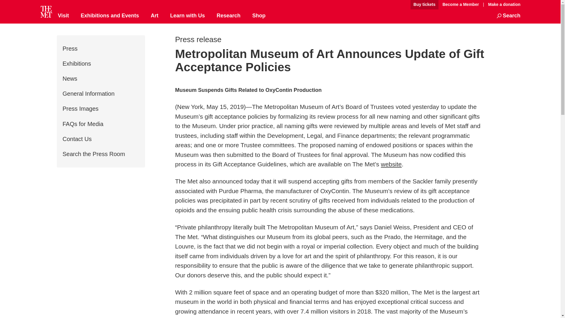 The image size is (565, 318). I want to click on Exhibitions and Events, so click(110, 16).